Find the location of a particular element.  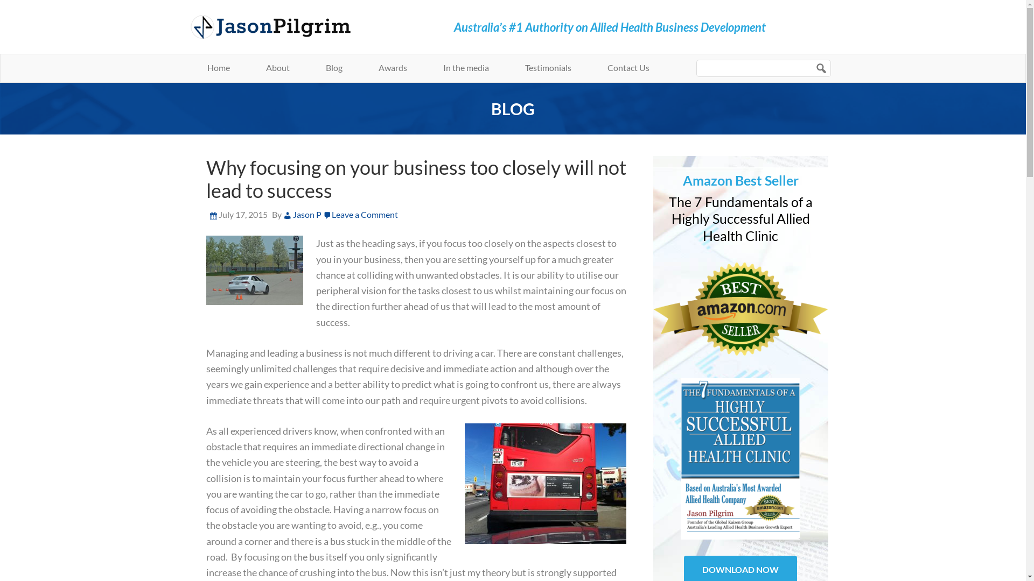

In the media is located at coordinates (465, 68).